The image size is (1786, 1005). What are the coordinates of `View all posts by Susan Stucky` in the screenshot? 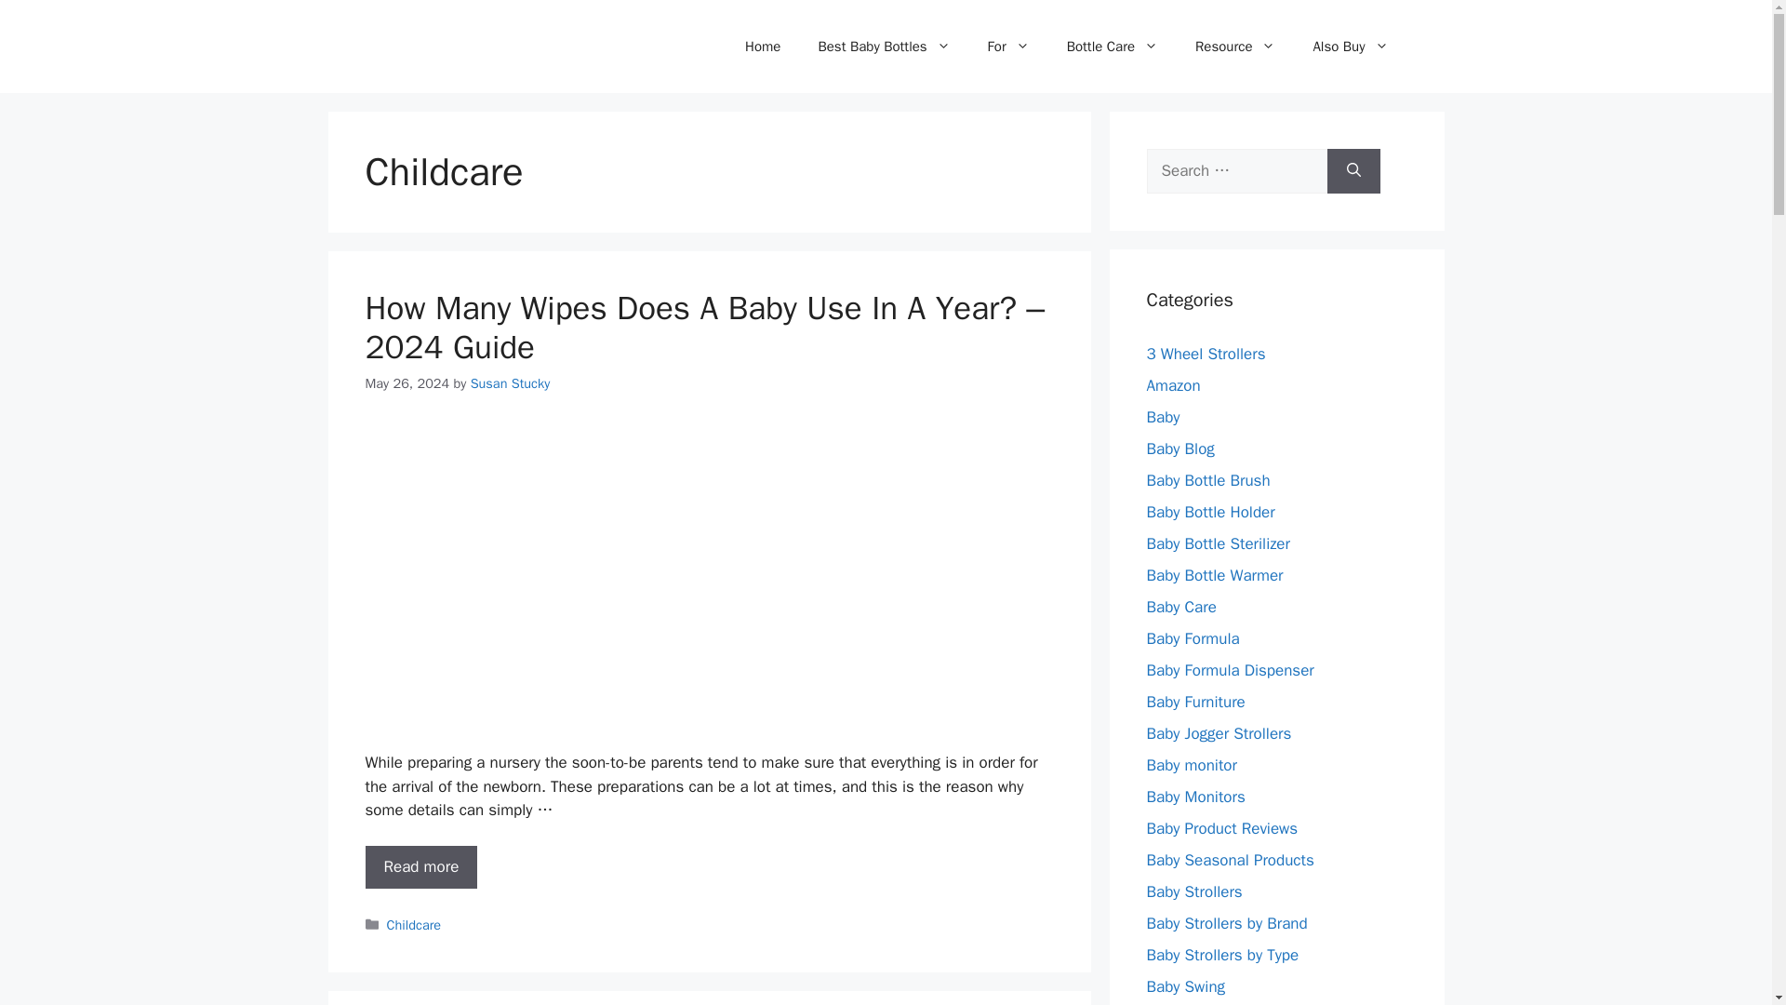 It's located at (510, 383).